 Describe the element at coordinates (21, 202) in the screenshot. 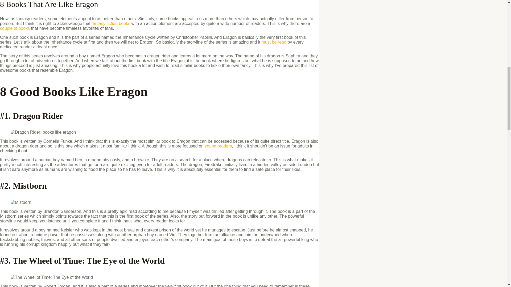

I see `8 Books That Are Like Eragon 4` at that location.